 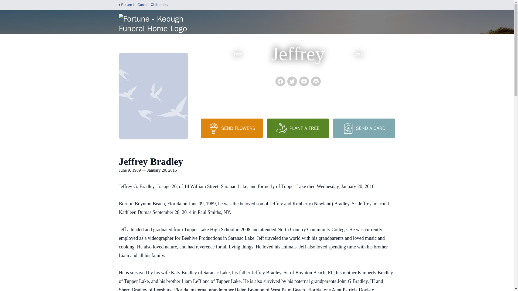 I want to click on SEND FLOWERS, so click(x=231, y=128).